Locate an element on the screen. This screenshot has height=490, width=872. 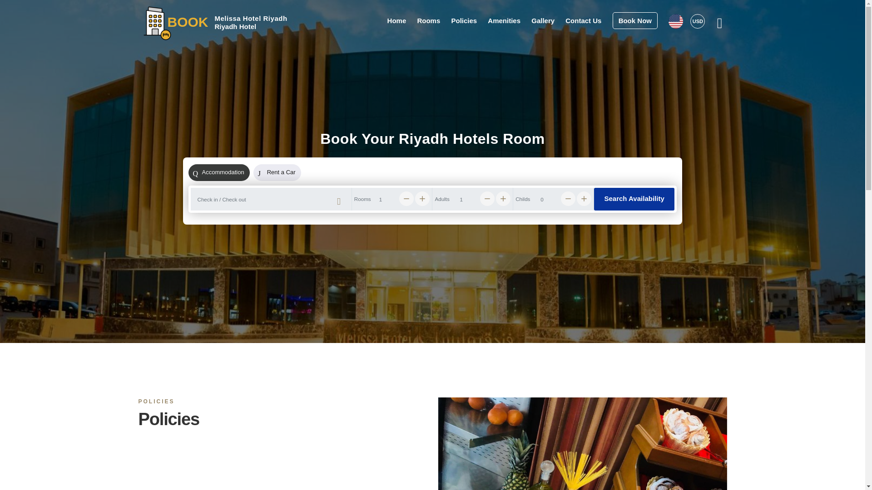
Top Attractions is located at coordinates (460, 306).